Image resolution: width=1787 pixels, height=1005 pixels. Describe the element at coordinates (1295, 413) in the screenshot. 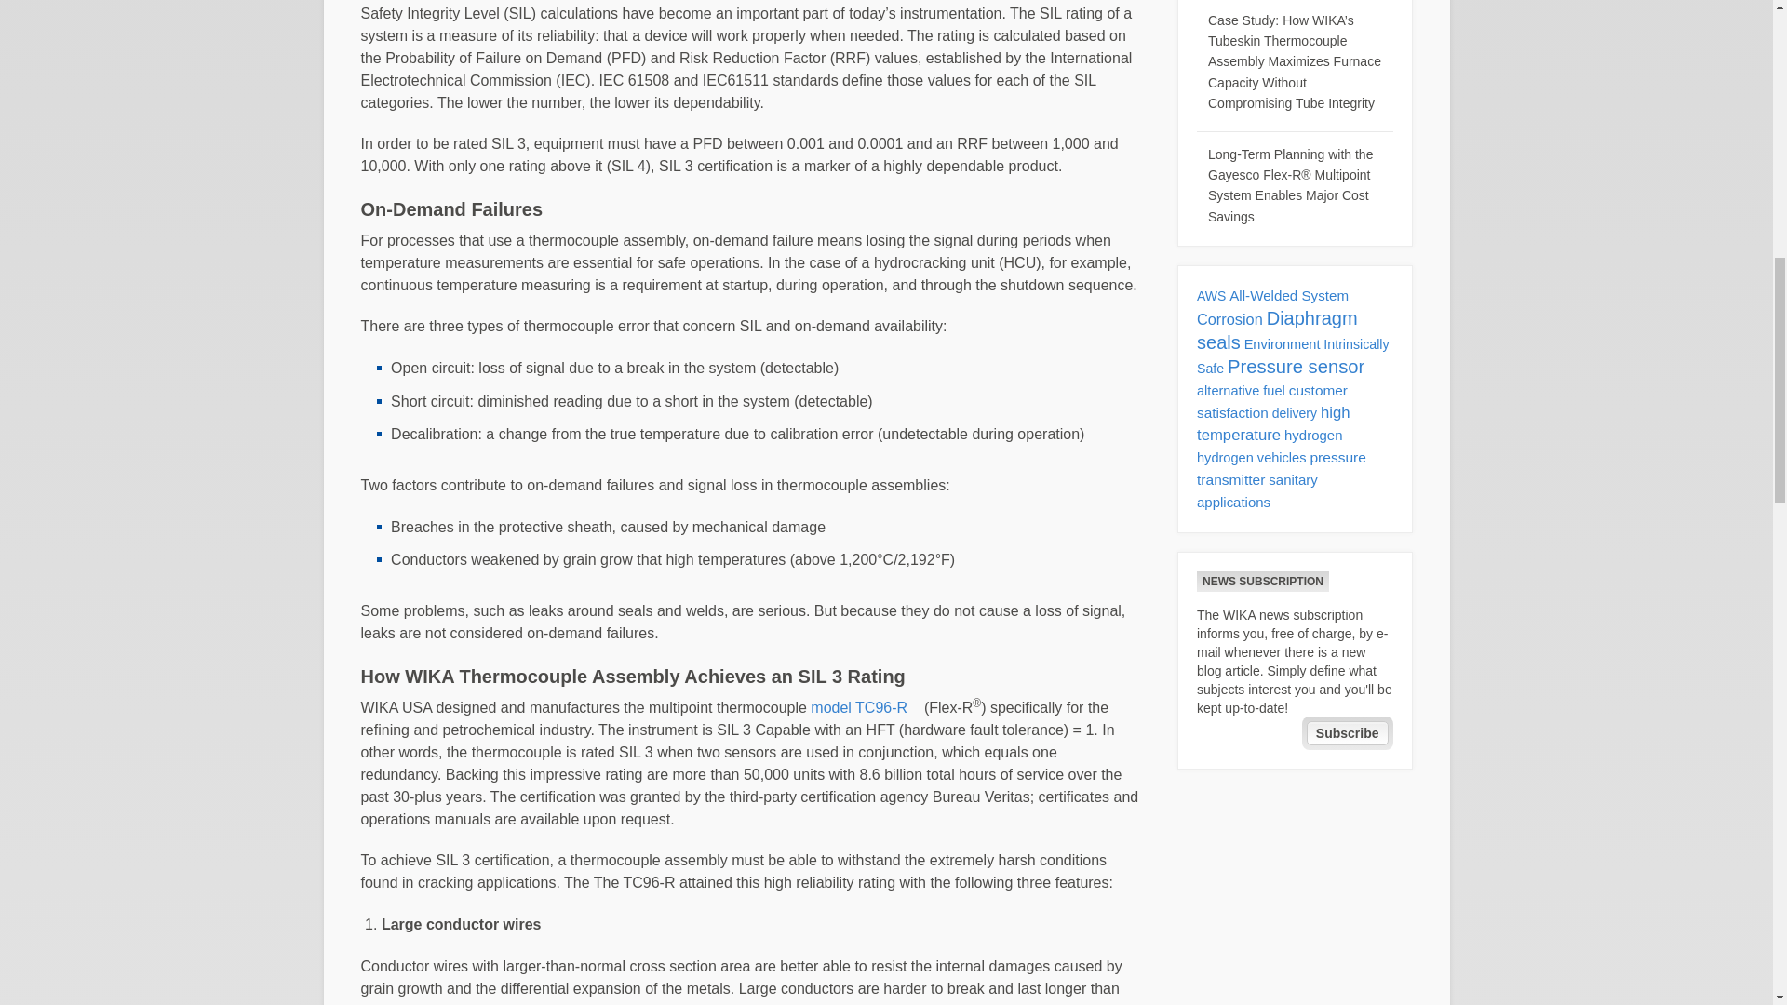

I see `1 topic` at that location.